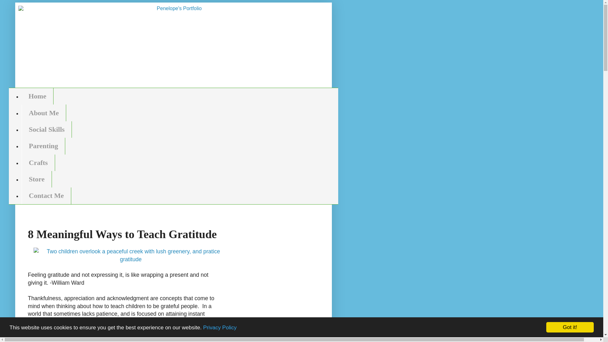  What do you see at coordinates (36, 179) in the screenshot?
I see `Store` at bounding box center [36, 179].